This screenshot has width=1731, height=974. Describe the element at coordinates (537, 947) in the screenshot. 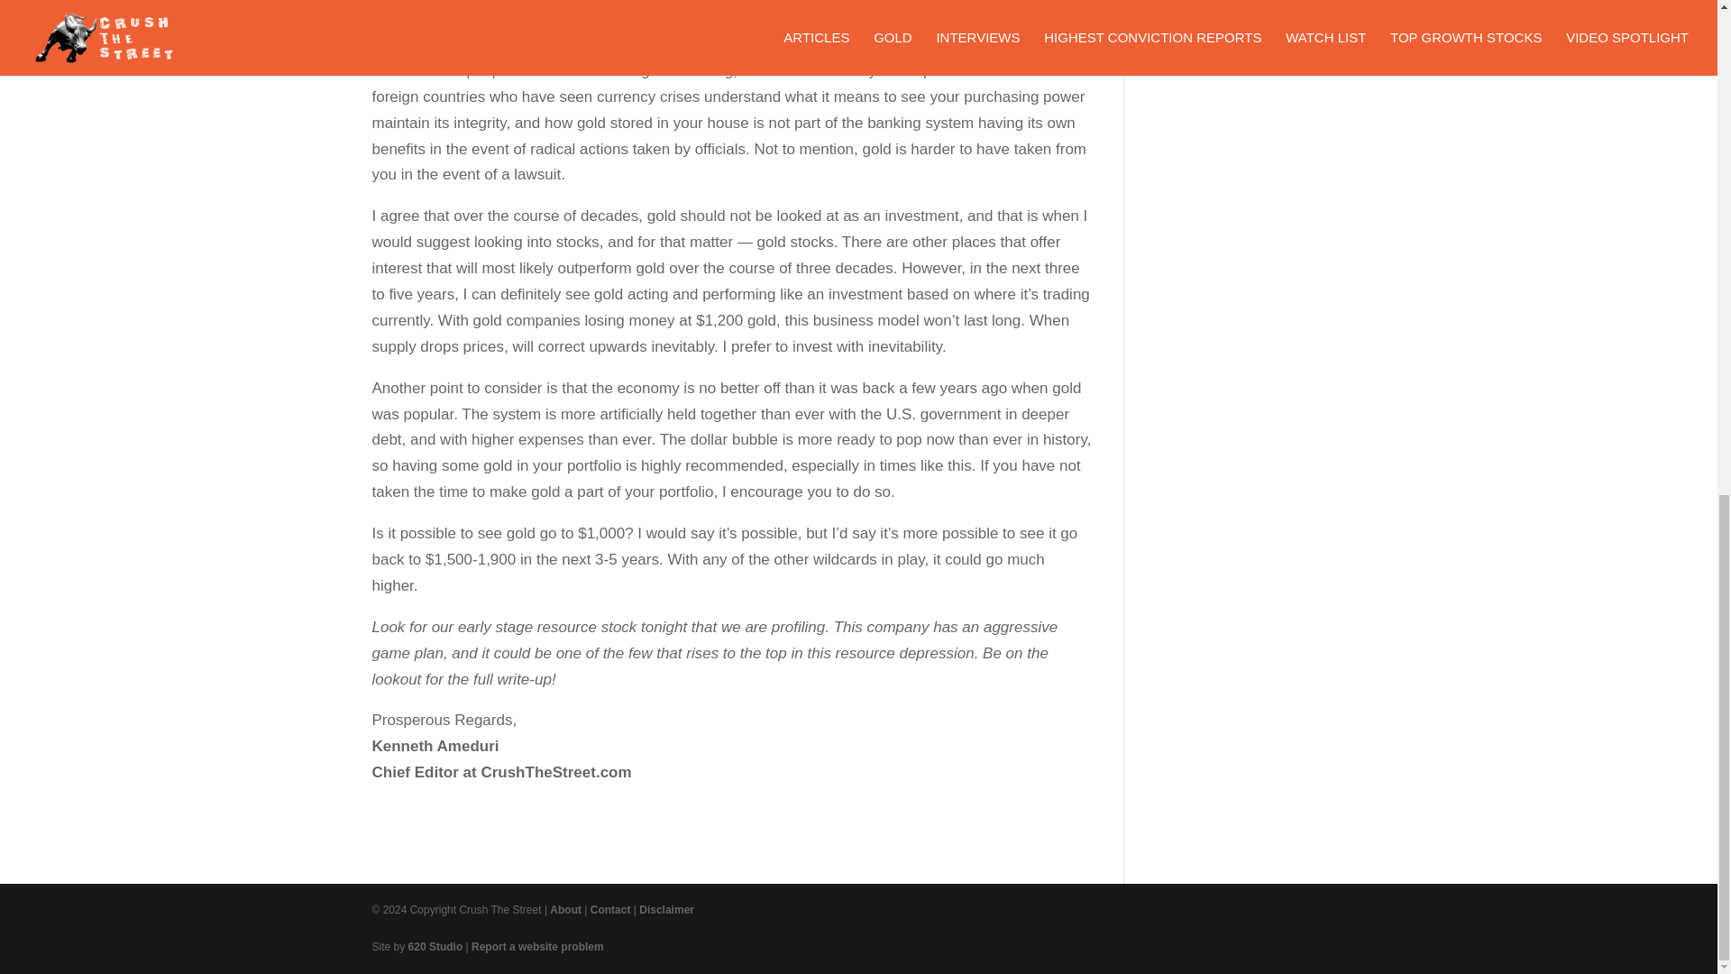

I see `Report a website problem` at that location.